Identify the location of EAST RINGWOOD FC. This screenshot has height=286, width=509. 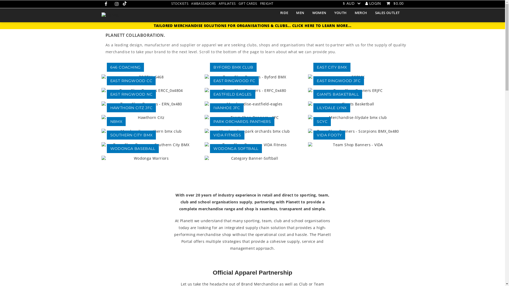
(234, 81).